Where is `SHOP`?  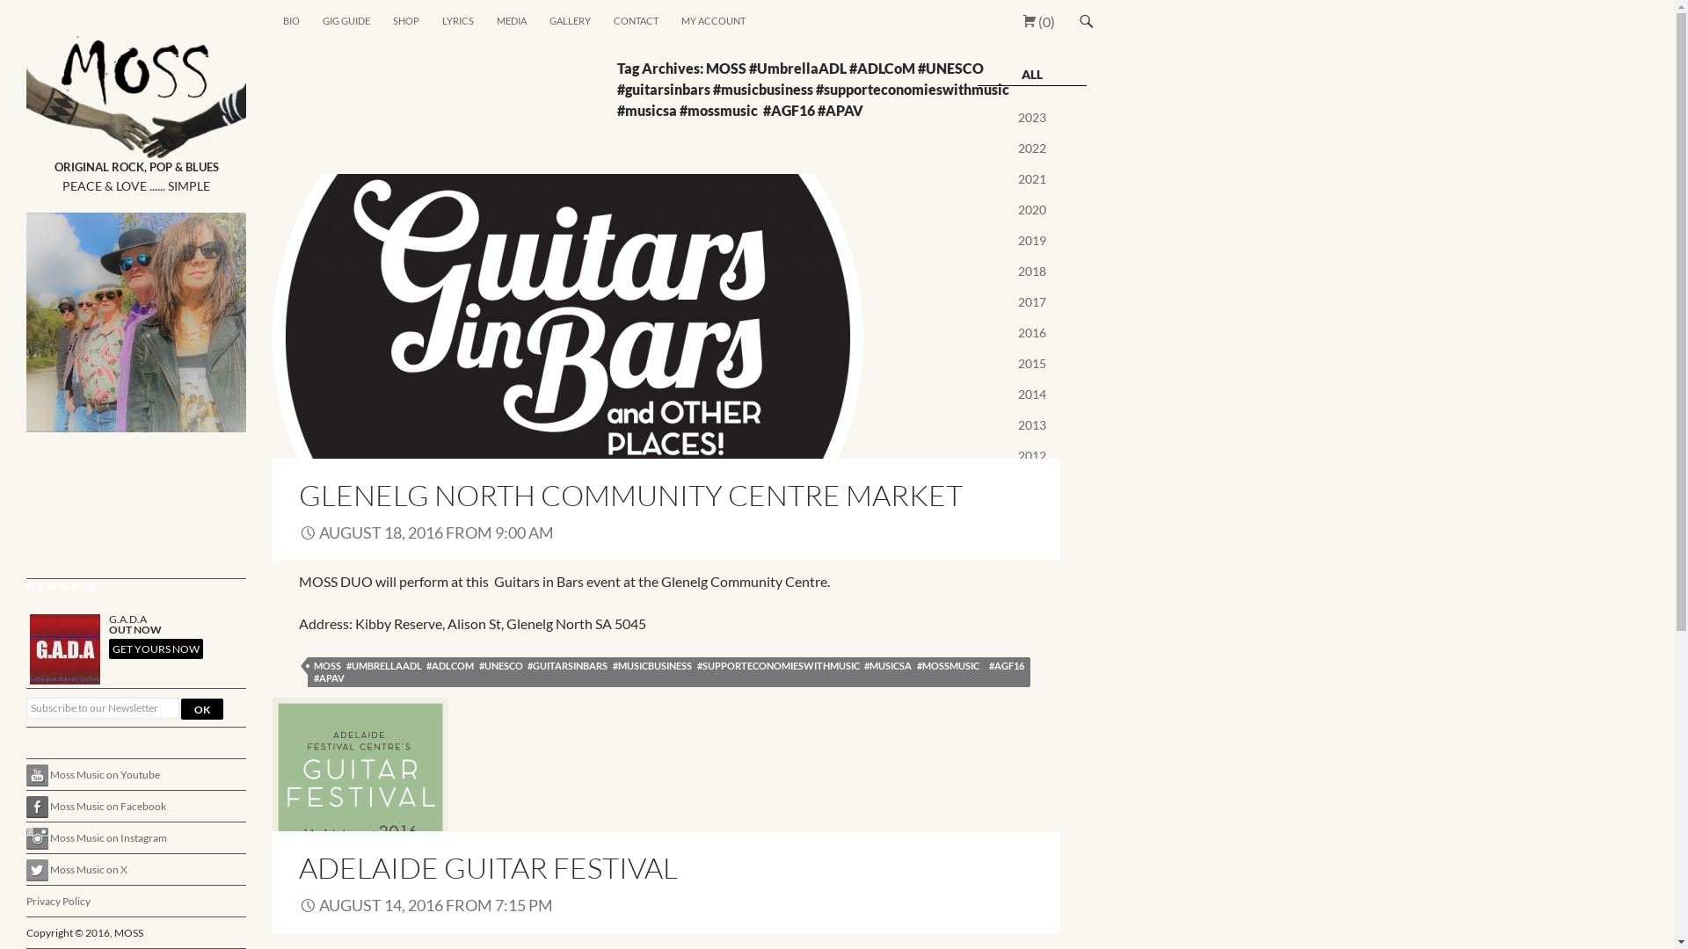 SHOP is located at coordinates (406, 21).